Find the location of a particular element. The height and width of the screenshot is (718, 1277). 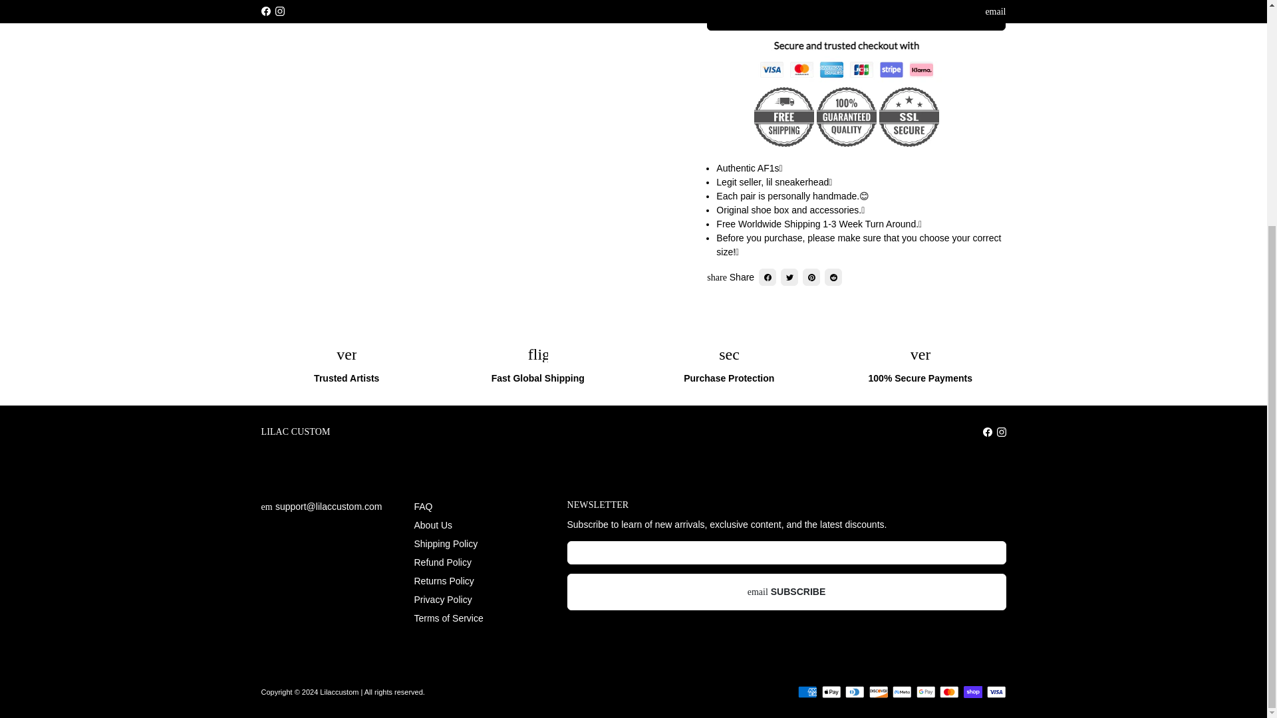

Tweet on Twitter is located at coordinates (789, 277).